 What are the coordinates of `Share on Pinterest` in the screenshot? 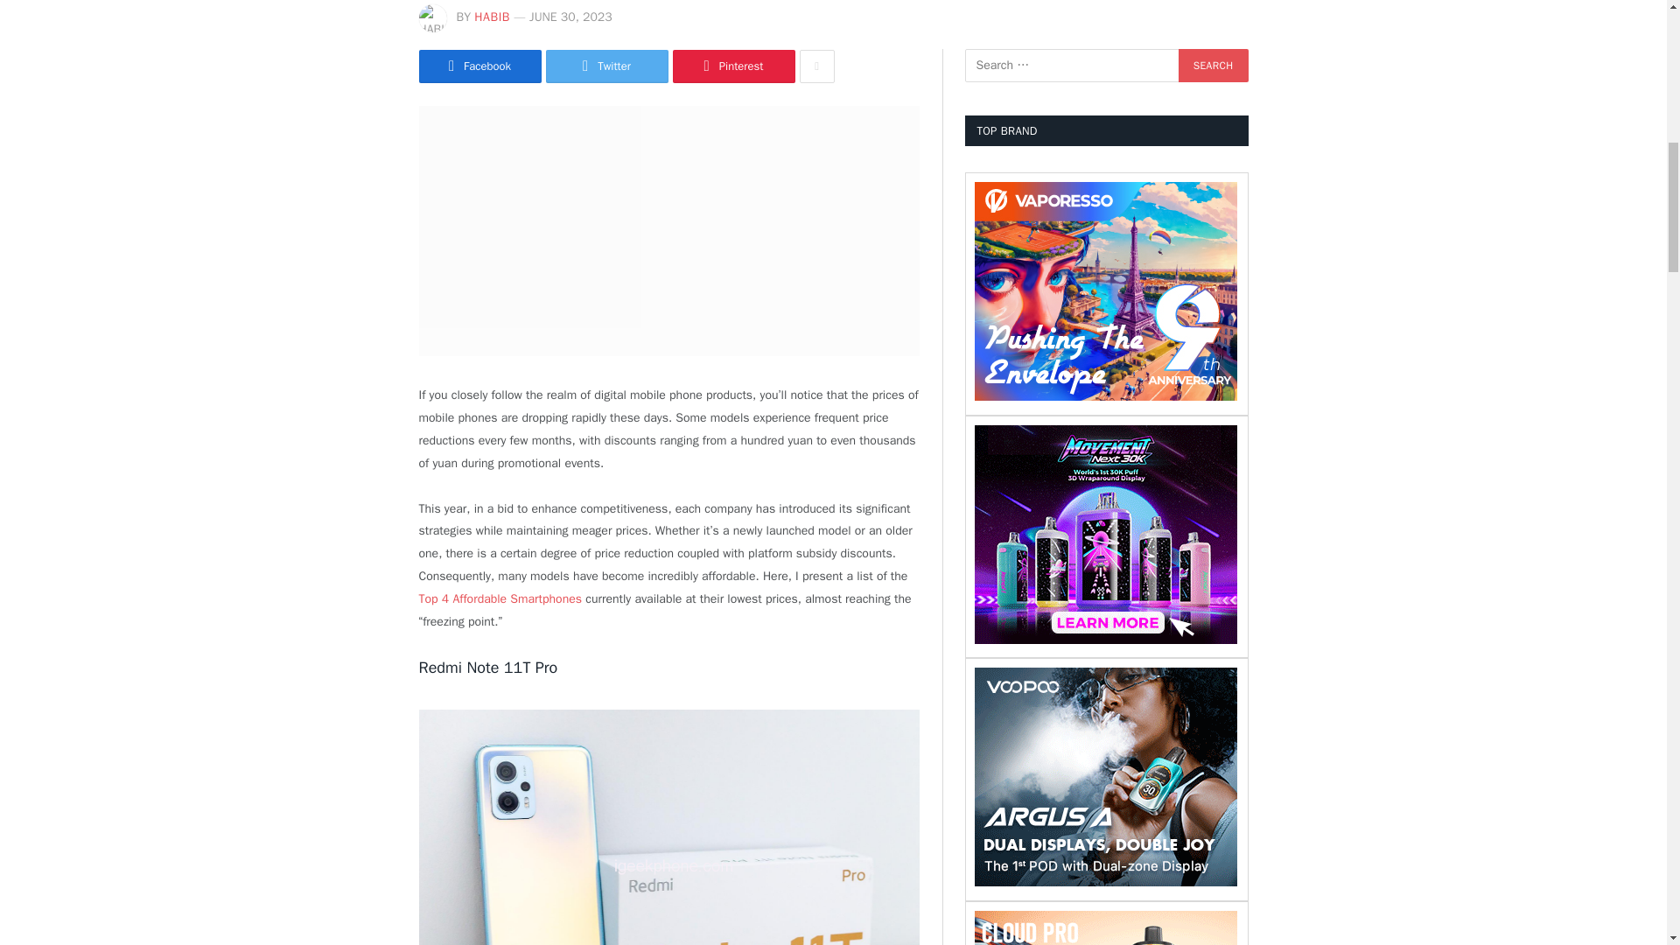 It's located at (733, 66).